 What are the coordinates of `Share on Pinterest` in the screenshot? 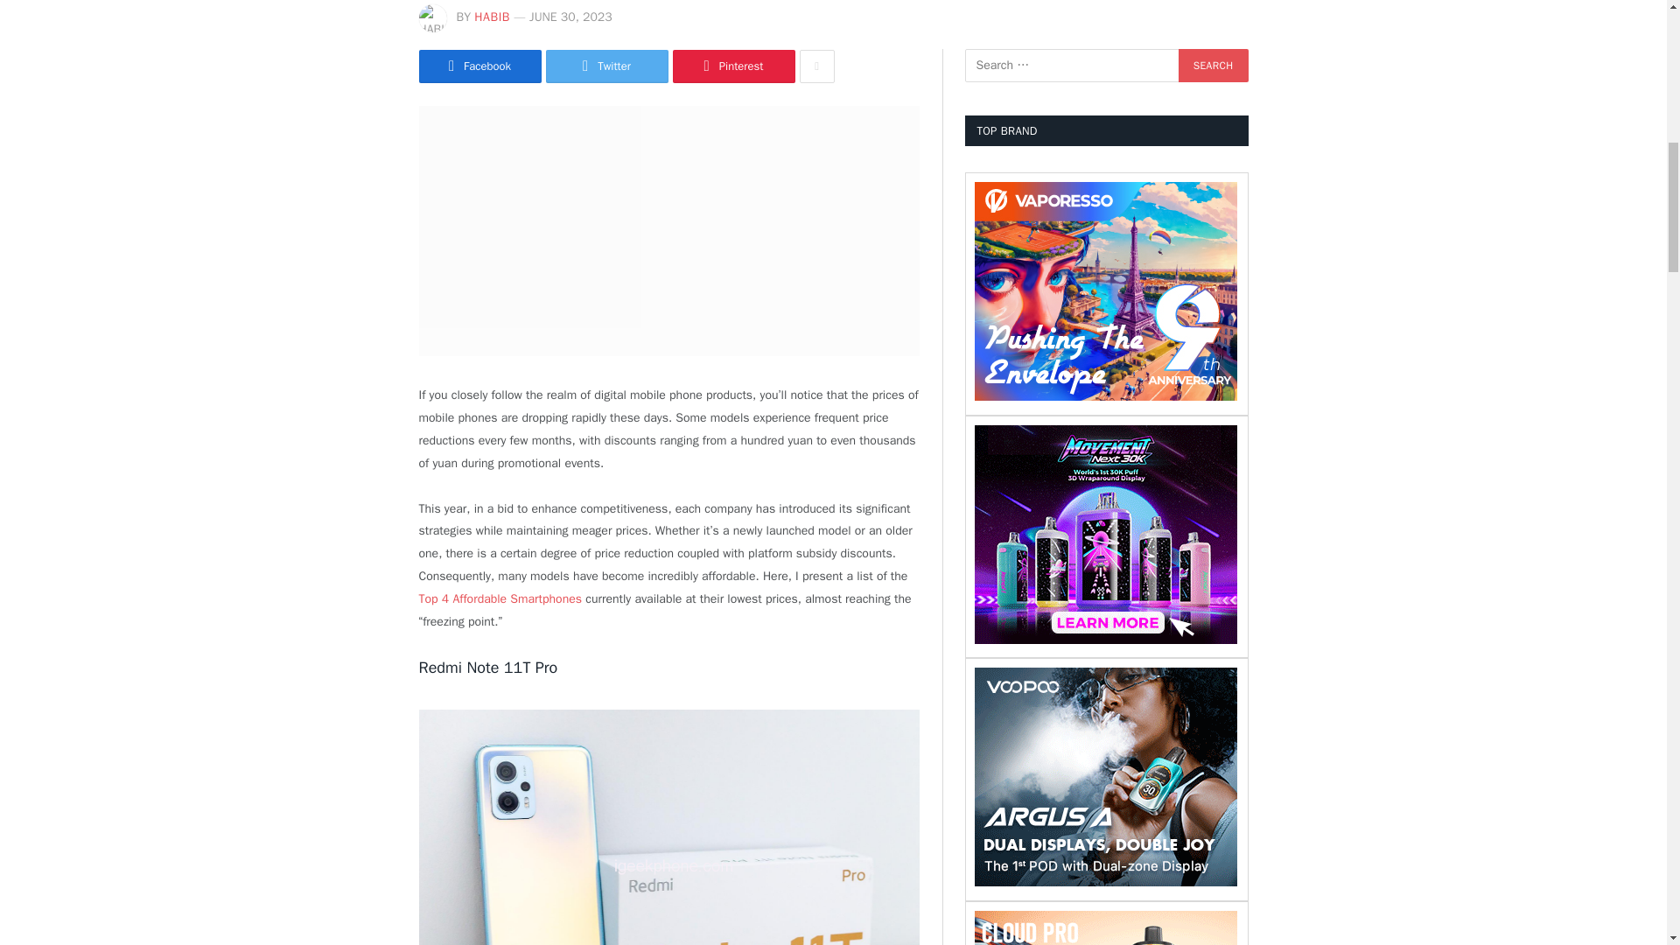 It's located at (733, 66).